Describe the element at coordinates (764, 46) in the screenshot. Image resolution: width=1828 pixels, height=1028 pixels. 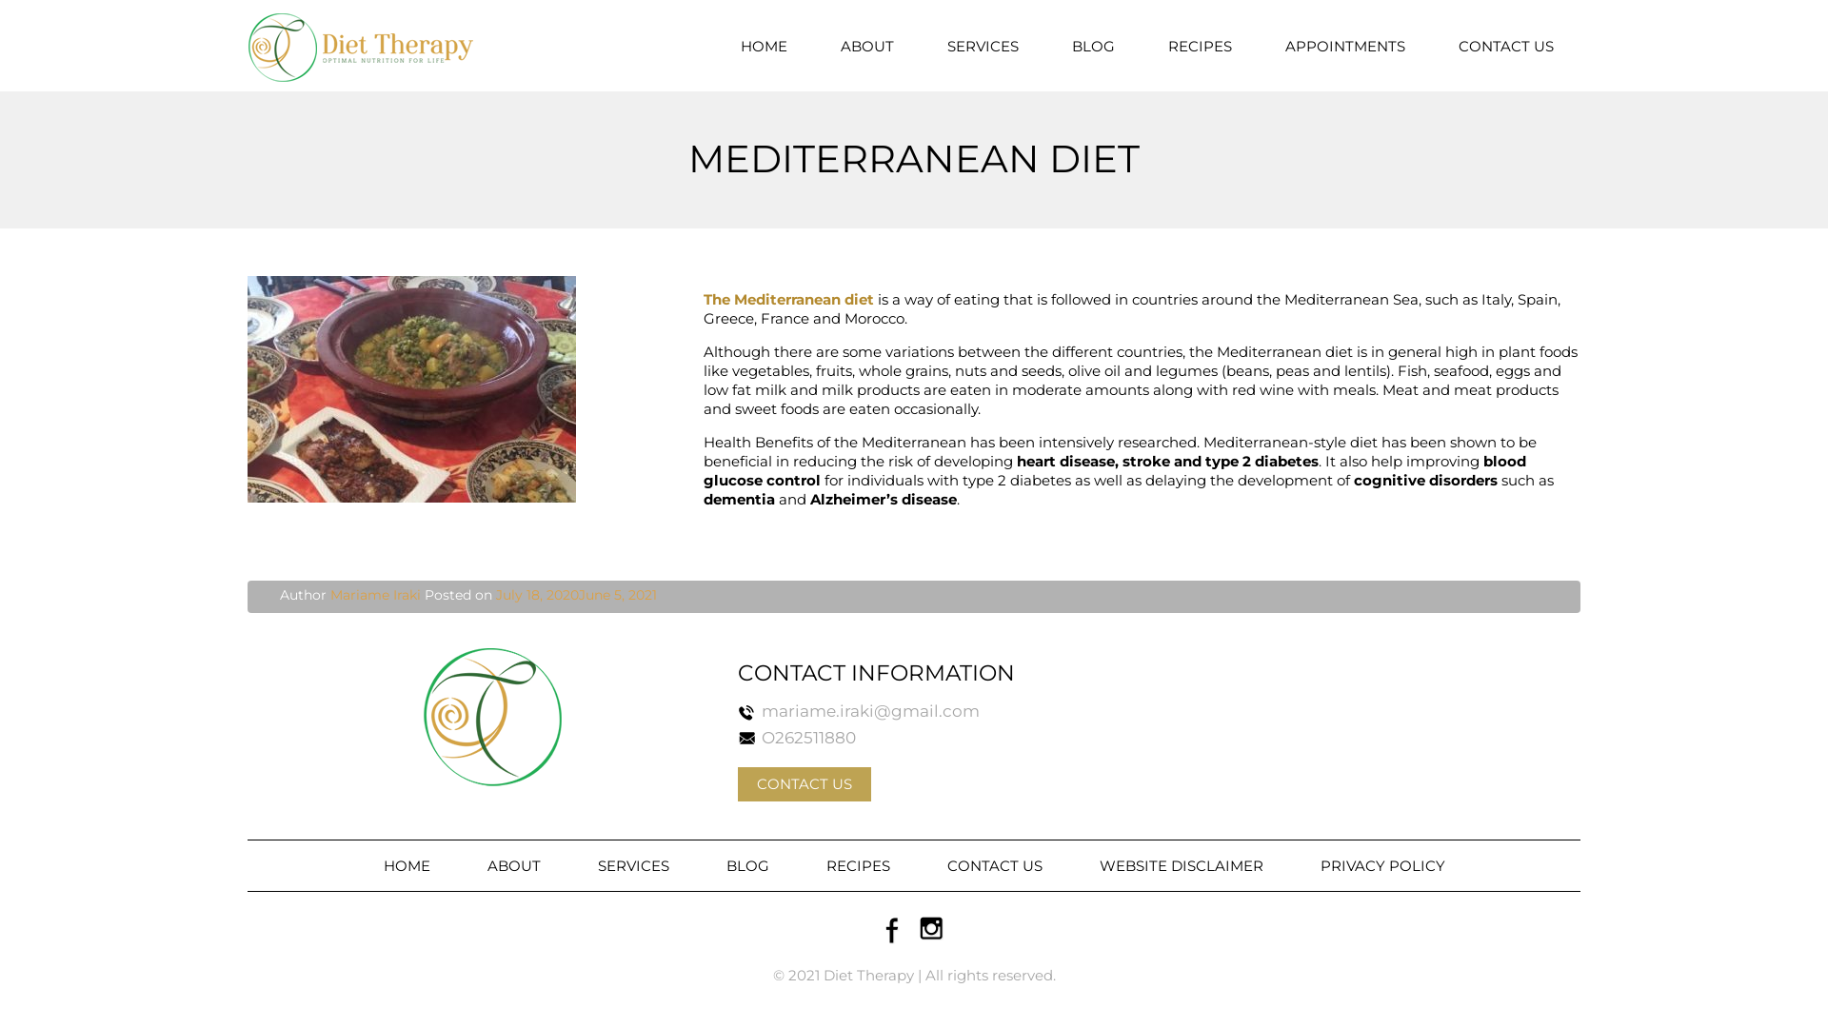
I see `HOME` at that location.